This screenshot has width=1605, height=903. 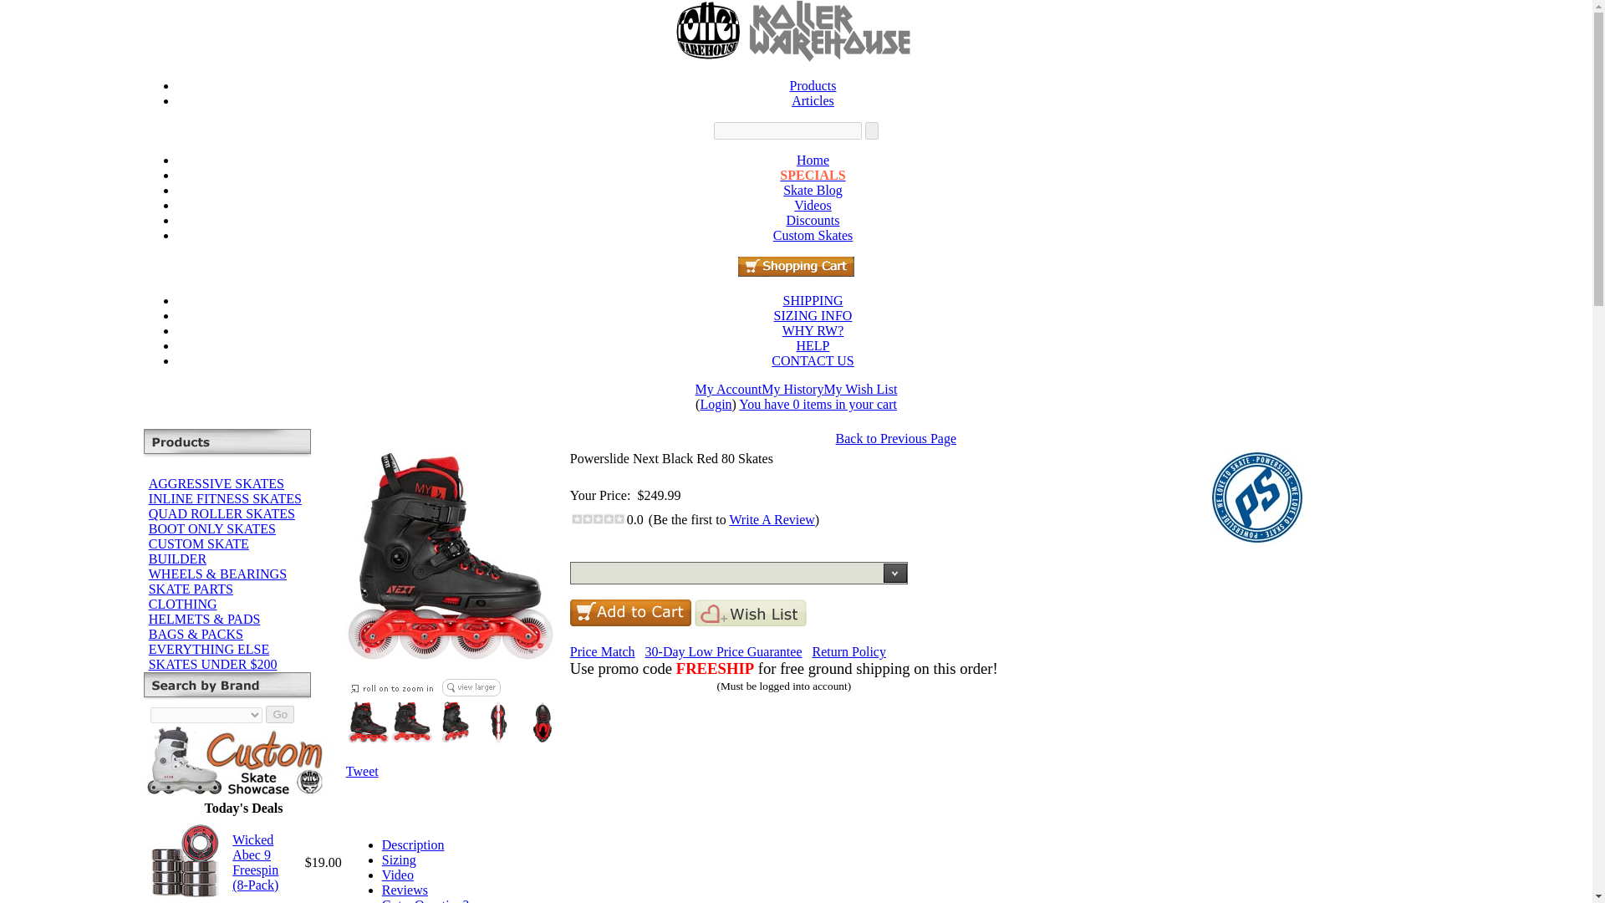 I want to click on Home, so click(x=813, y=329).